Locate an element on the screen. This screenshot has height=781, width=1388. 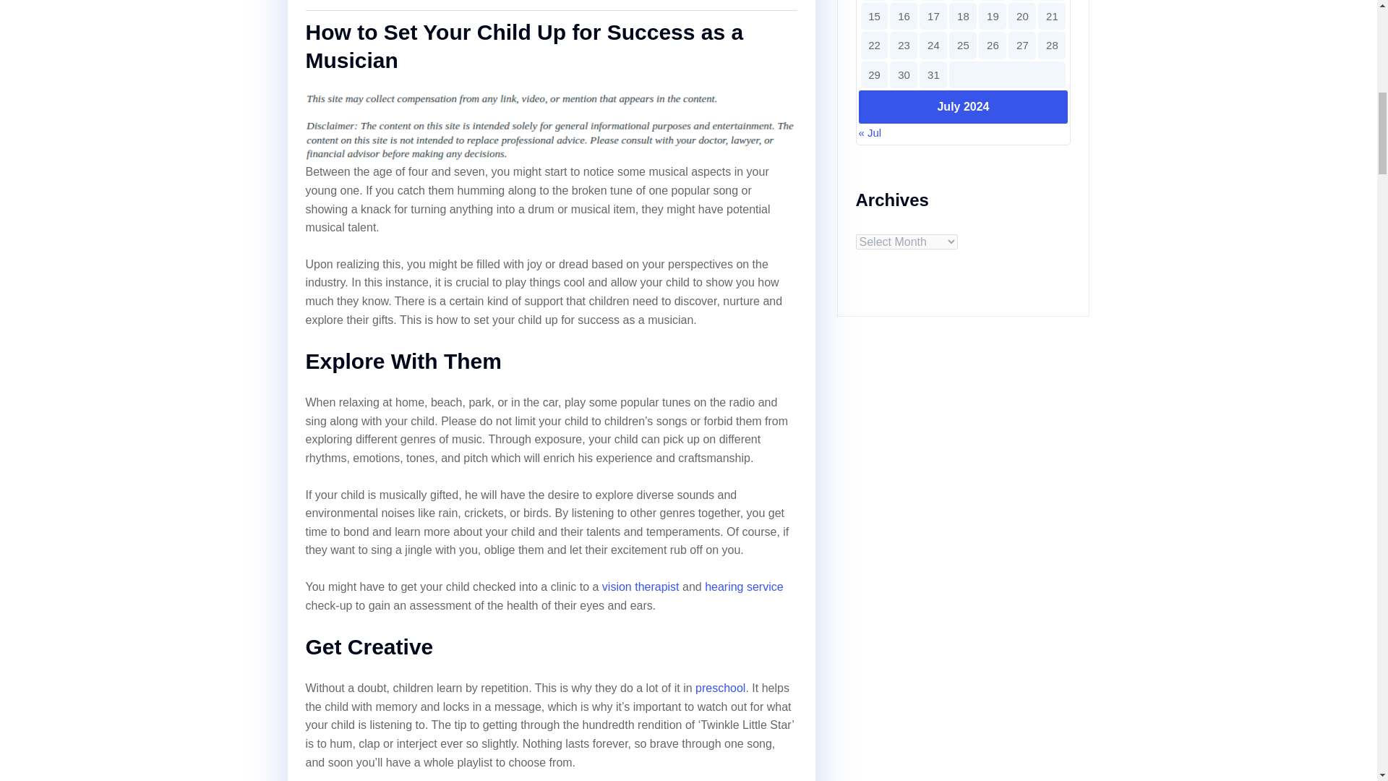
hearing service is located at coordinates (745, 586).